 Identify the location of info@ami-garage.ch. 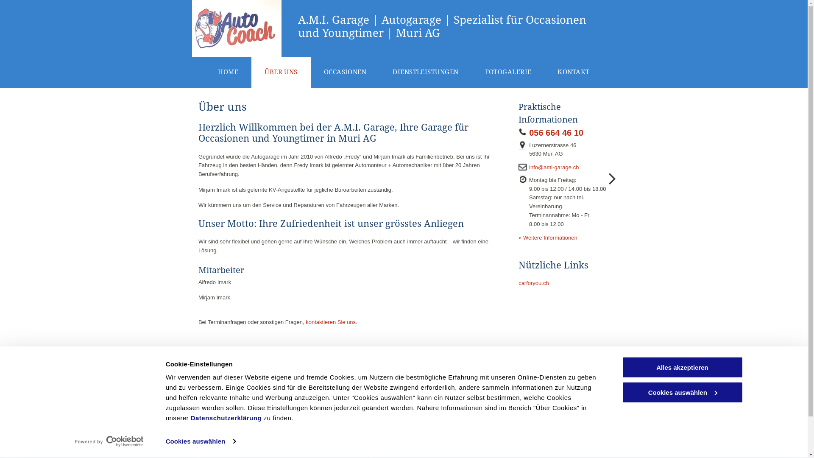
(554, 167).